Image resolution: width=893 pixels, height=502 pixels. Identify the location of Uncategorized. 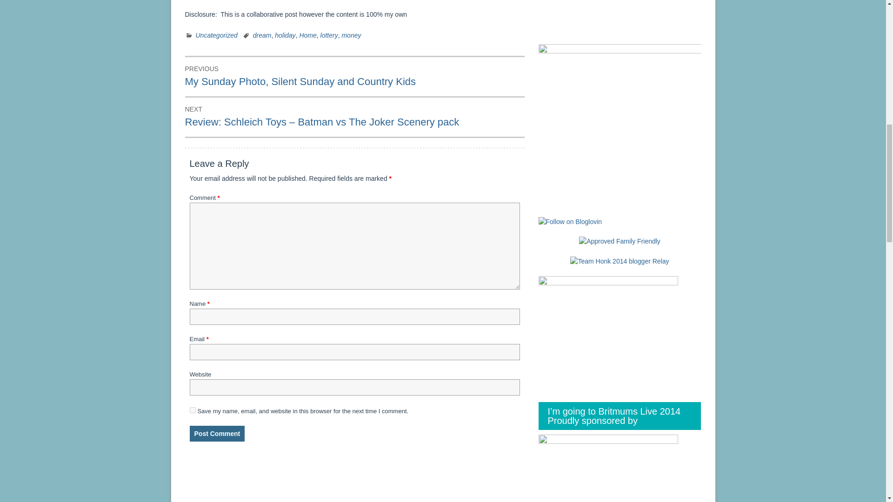
(216, 35).